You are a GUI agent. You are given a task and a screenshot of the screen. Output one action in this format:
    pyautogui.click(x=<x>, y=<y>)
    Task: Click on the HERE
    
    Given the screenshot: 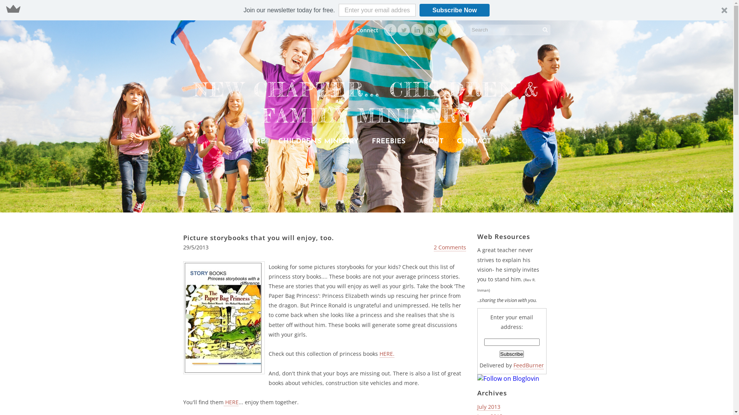 What is the action you would take?
    pyautogui.click(x=231, y=402)
    